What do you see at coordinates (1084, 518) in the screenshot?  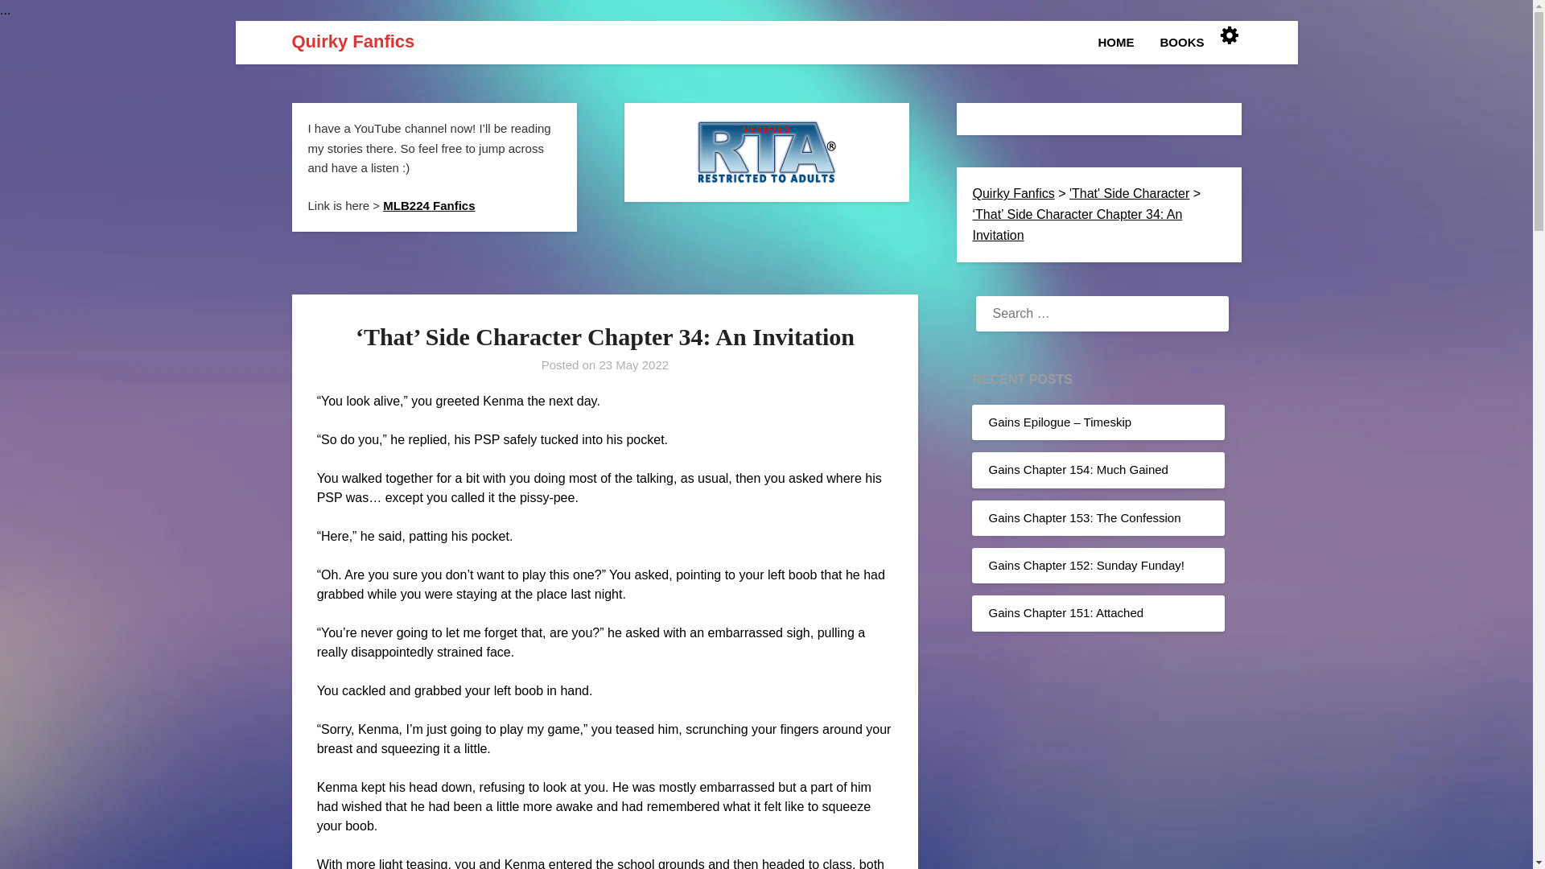 I see `Gains Chapter 153: The Confession` at bounding box center [1084, 518].